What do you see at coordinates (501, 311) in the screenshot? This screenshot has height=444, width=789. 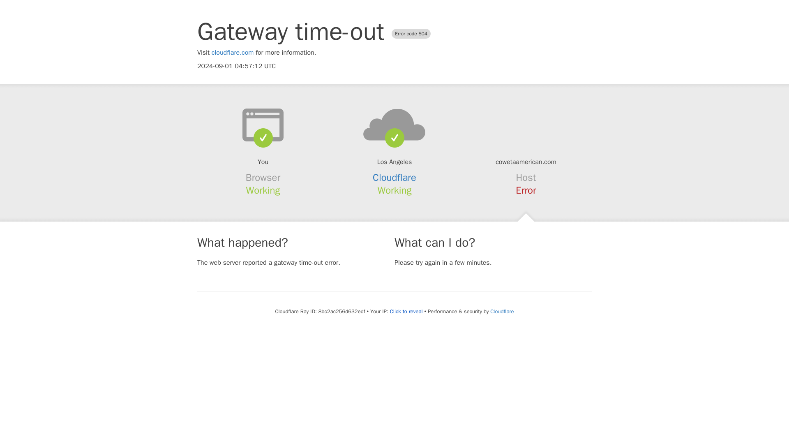 I see `Cloudflare` at bounding box center [501, 311].